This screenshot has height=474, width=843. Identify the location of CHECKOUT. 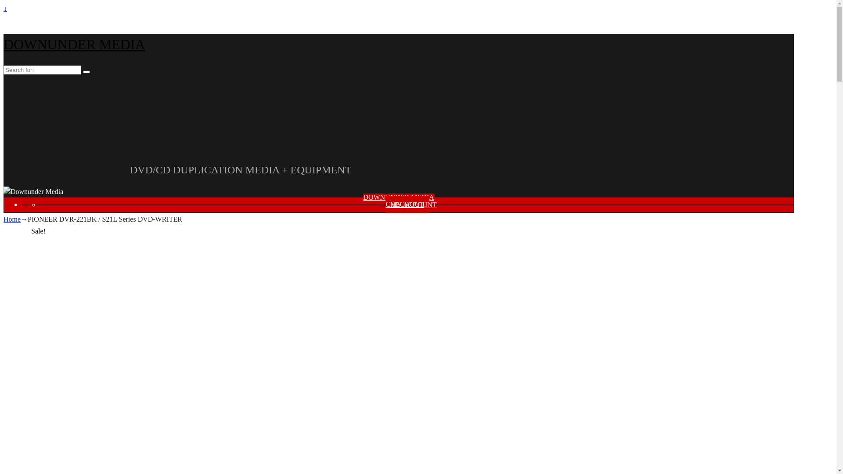
(407, 205).